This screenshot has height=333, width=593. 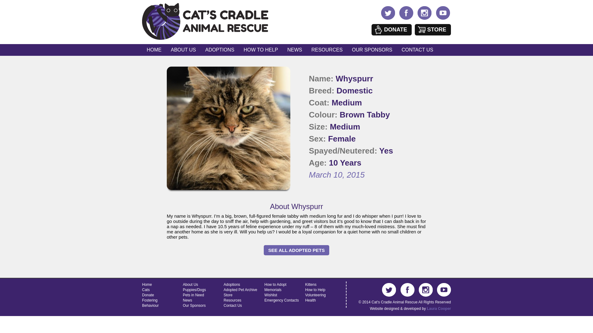 I want to click on How to Adopt, so click(x=275, y=284).